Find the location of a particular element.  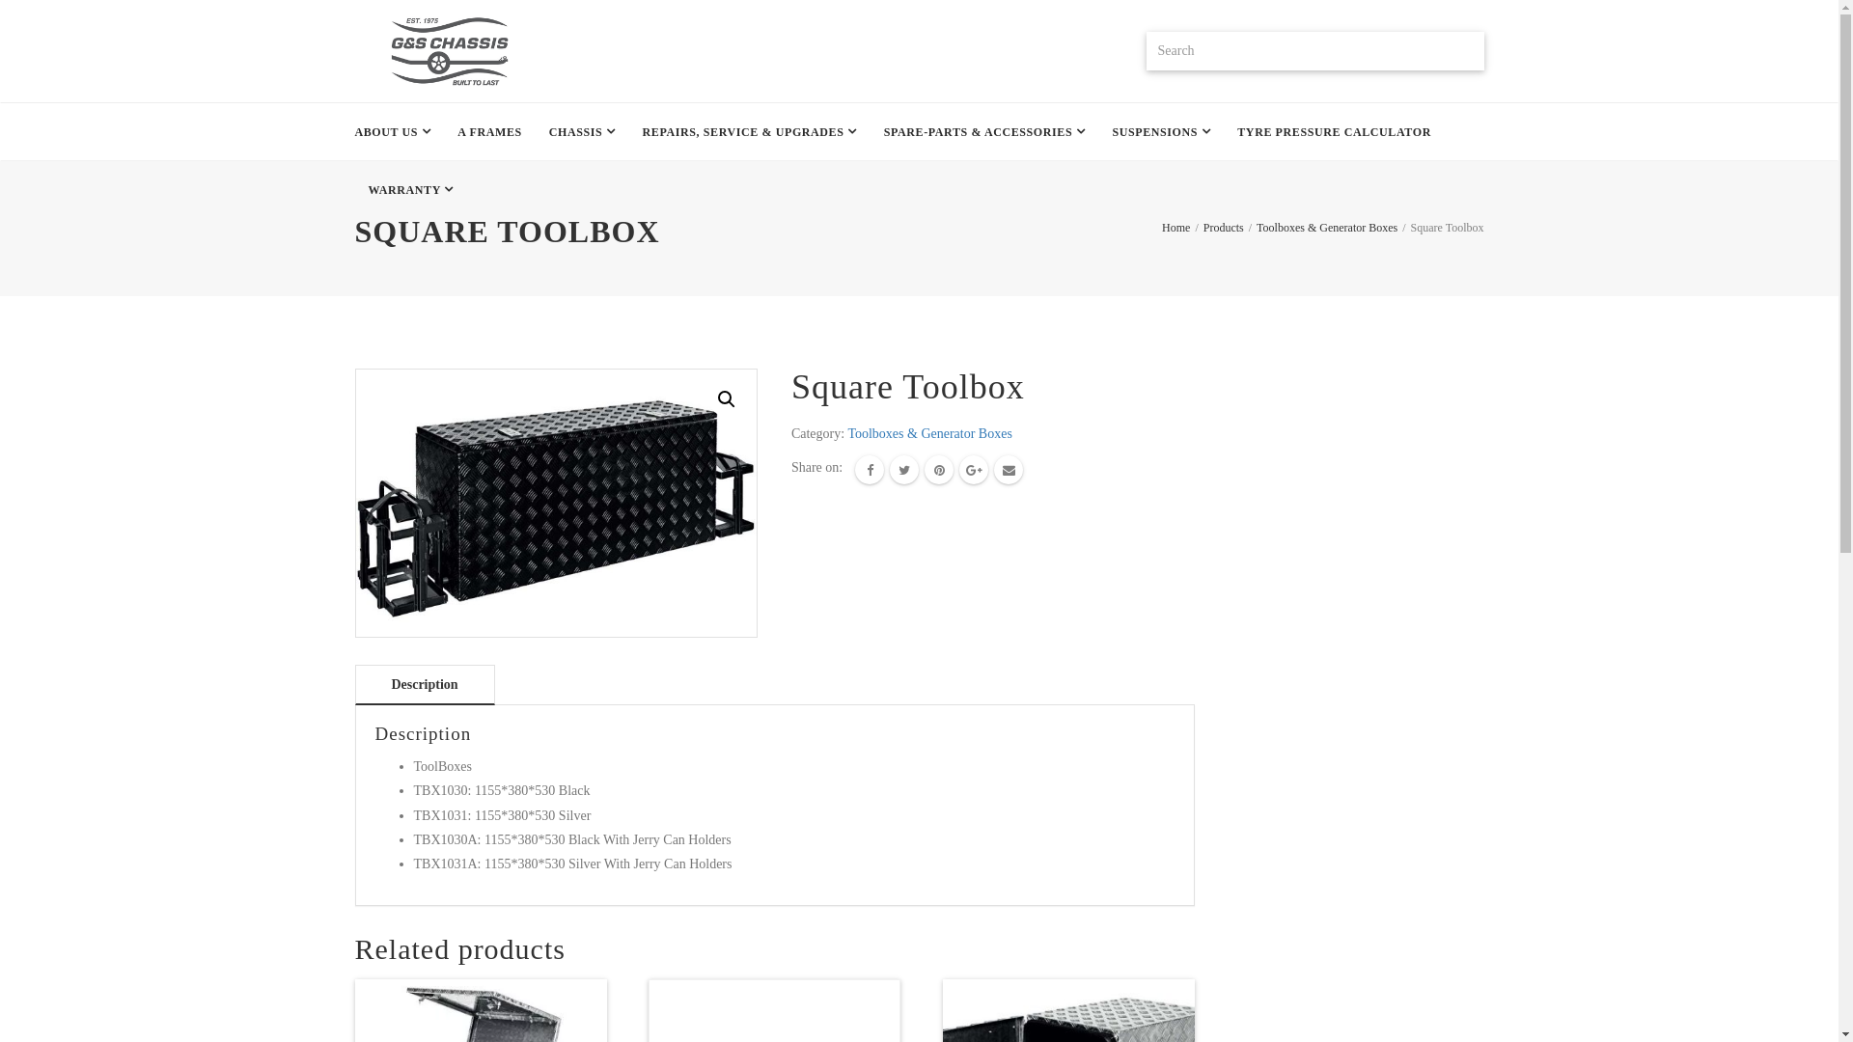

REPAIRS, SERVICE & UPGRADES is located at coordinates (750, 132).